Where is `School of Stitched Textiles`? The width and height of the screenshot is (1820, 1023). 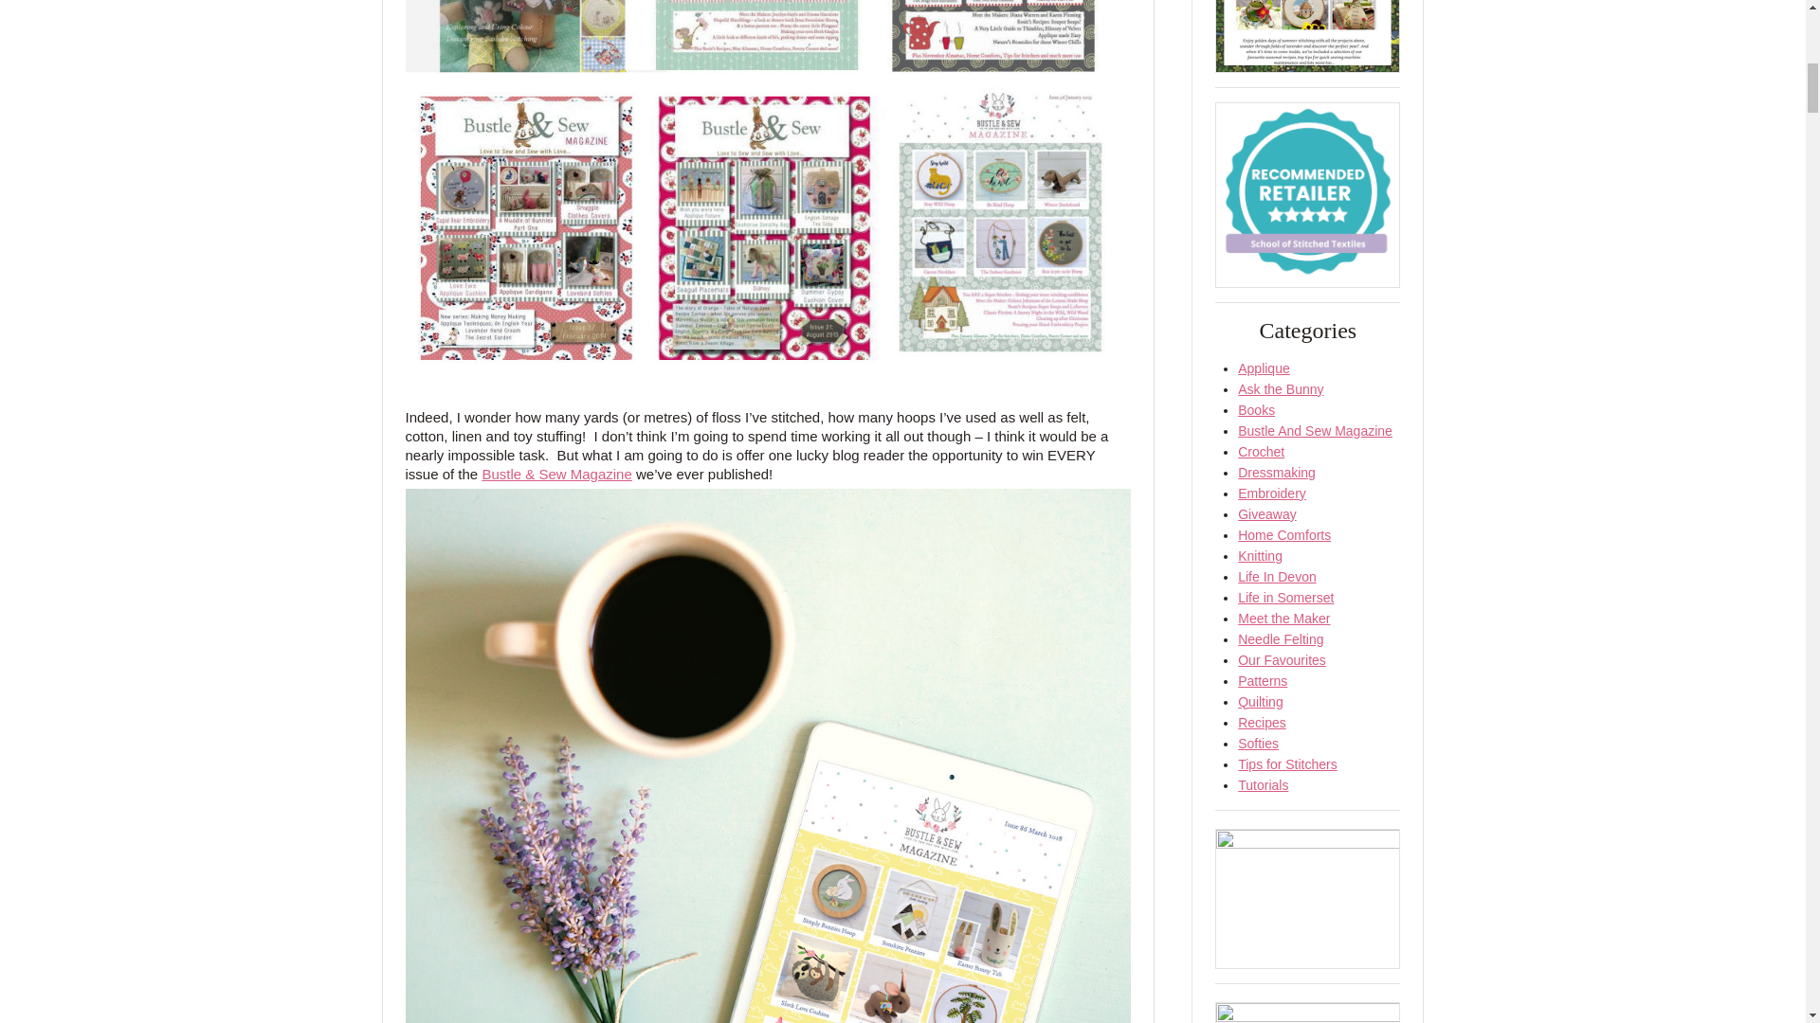 School of Stitched Textiles is located at coordinates (1307, 193).